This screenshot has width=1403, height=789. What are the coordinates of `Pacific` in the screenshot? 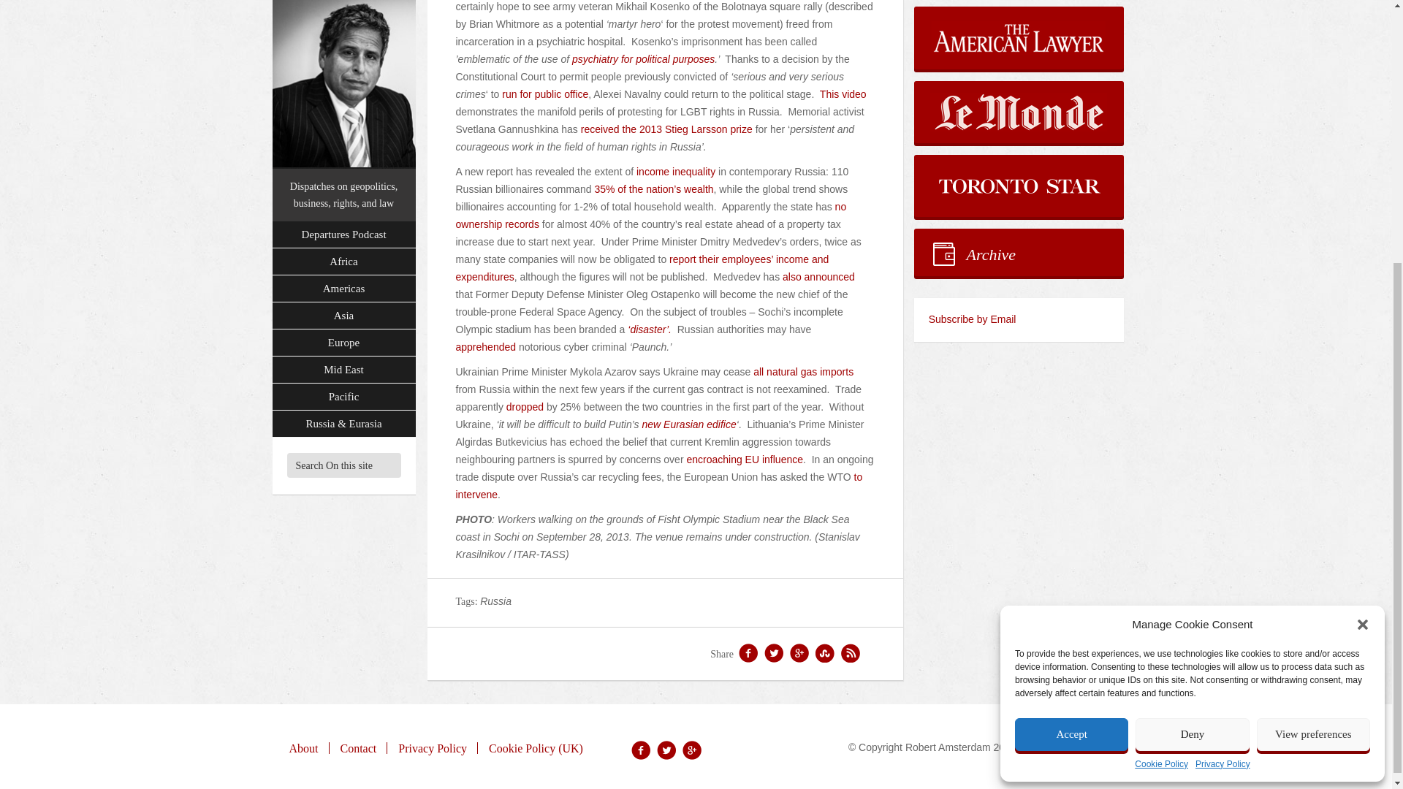 It's located at (343, 104).